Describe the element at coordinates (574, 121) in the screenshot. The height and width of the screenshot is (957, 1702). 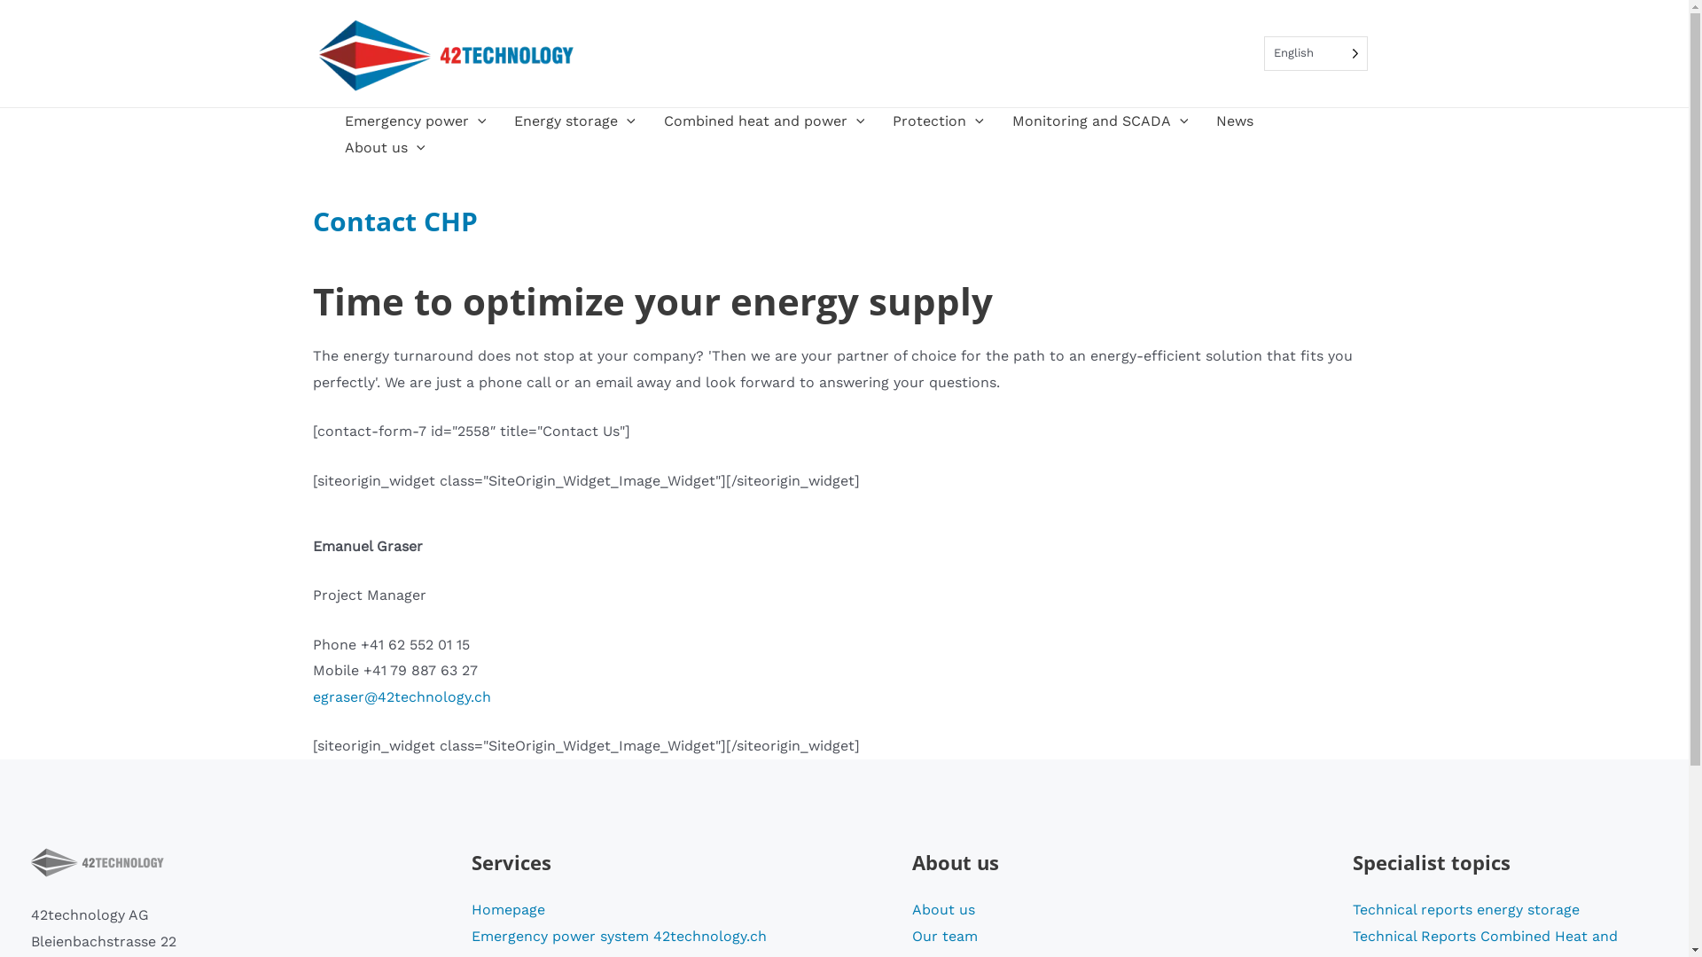
I see `Energy storage` at that location.